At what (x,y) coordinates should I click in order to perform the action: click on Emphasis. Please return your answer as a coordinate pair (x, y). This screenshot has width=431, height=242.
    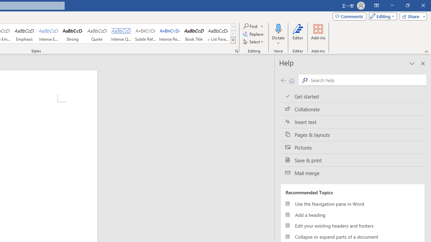
    Looking at the image, I should click on (24, 34).